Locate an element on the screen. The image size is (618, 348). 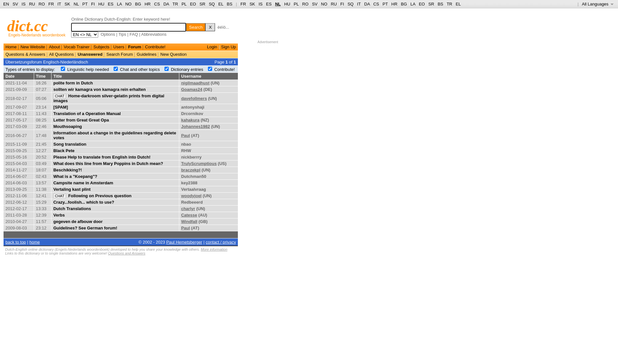
NO is located at coordinates (324, 4).